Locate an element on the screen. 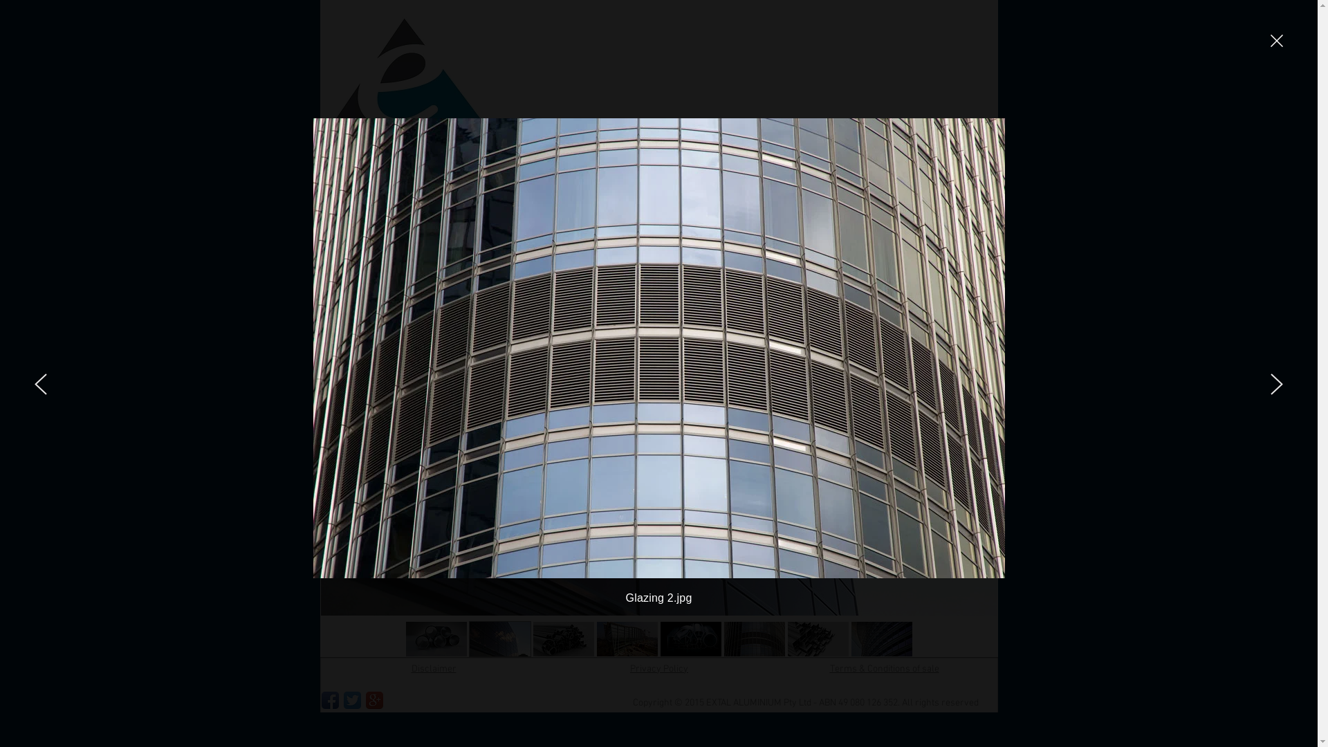 Image resolution: width=1328 pixels, height=747 pixels. PRODUCTS is located at coordinates (569, 182).